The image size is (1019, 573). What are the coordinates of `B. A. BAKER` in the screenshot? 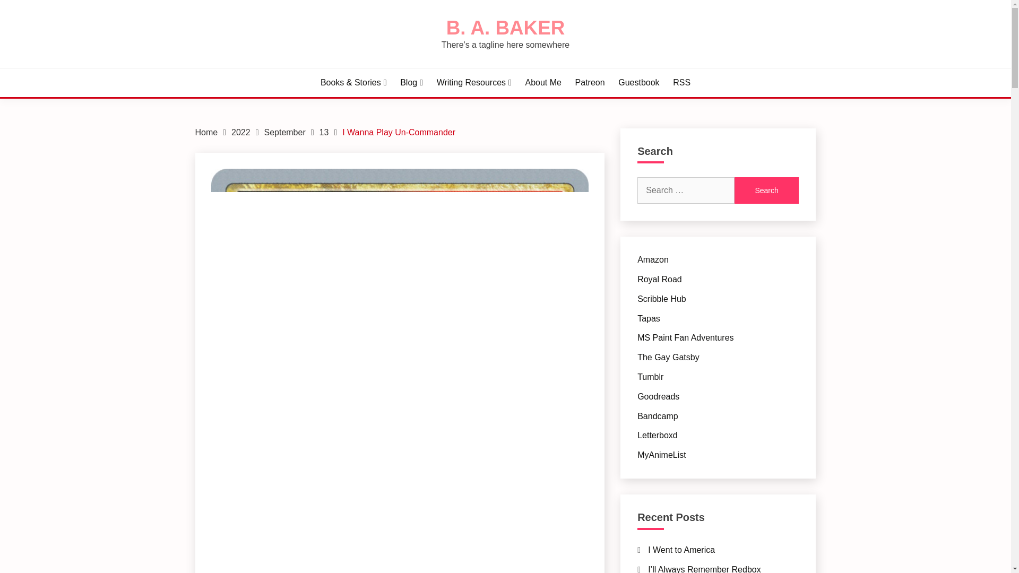 It's located at (505, 28).